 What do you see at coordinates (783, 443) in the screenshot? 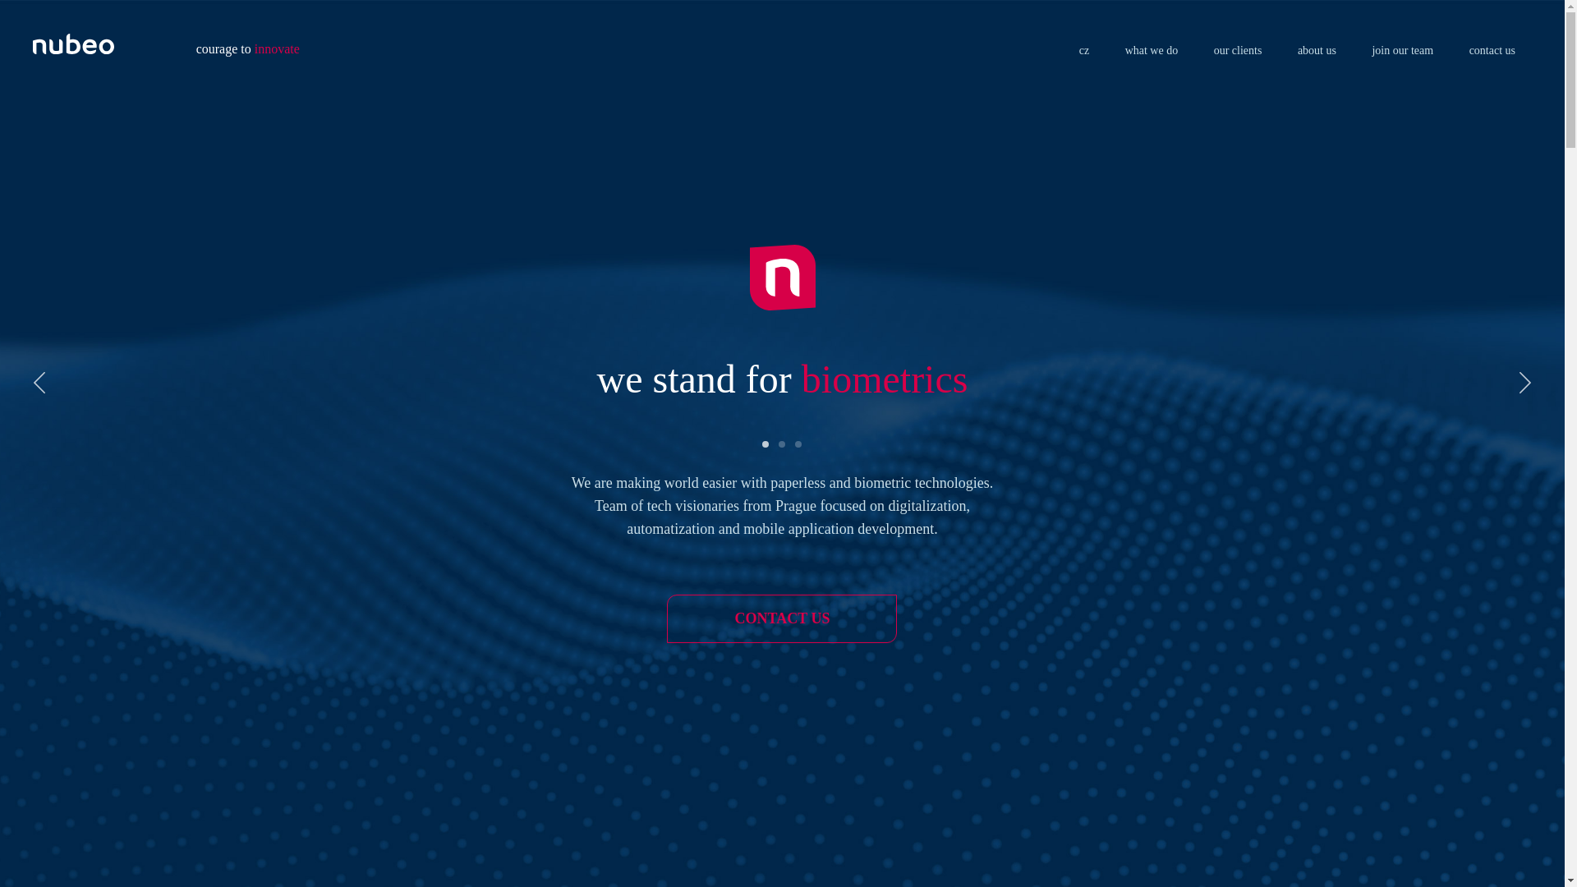
I see `2` at bounding box center [783, 443].